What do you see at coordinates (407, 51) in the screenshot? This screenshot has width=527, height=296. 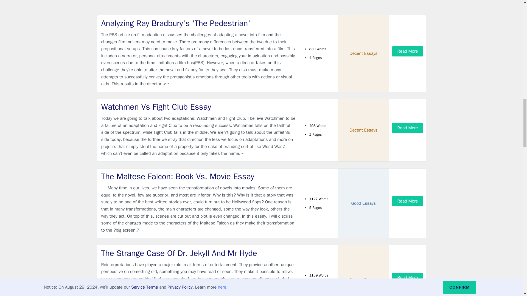 I see `Read More` at bounding box center [407, 51].